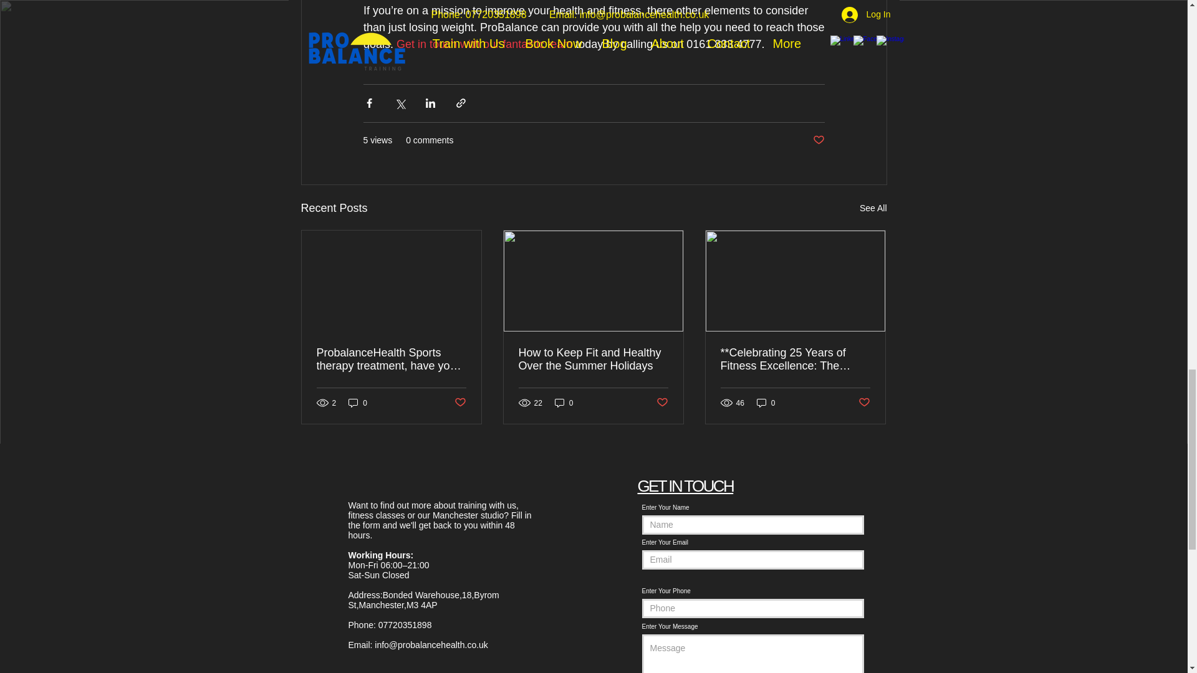  I want to click on 0, so click(564, 403).